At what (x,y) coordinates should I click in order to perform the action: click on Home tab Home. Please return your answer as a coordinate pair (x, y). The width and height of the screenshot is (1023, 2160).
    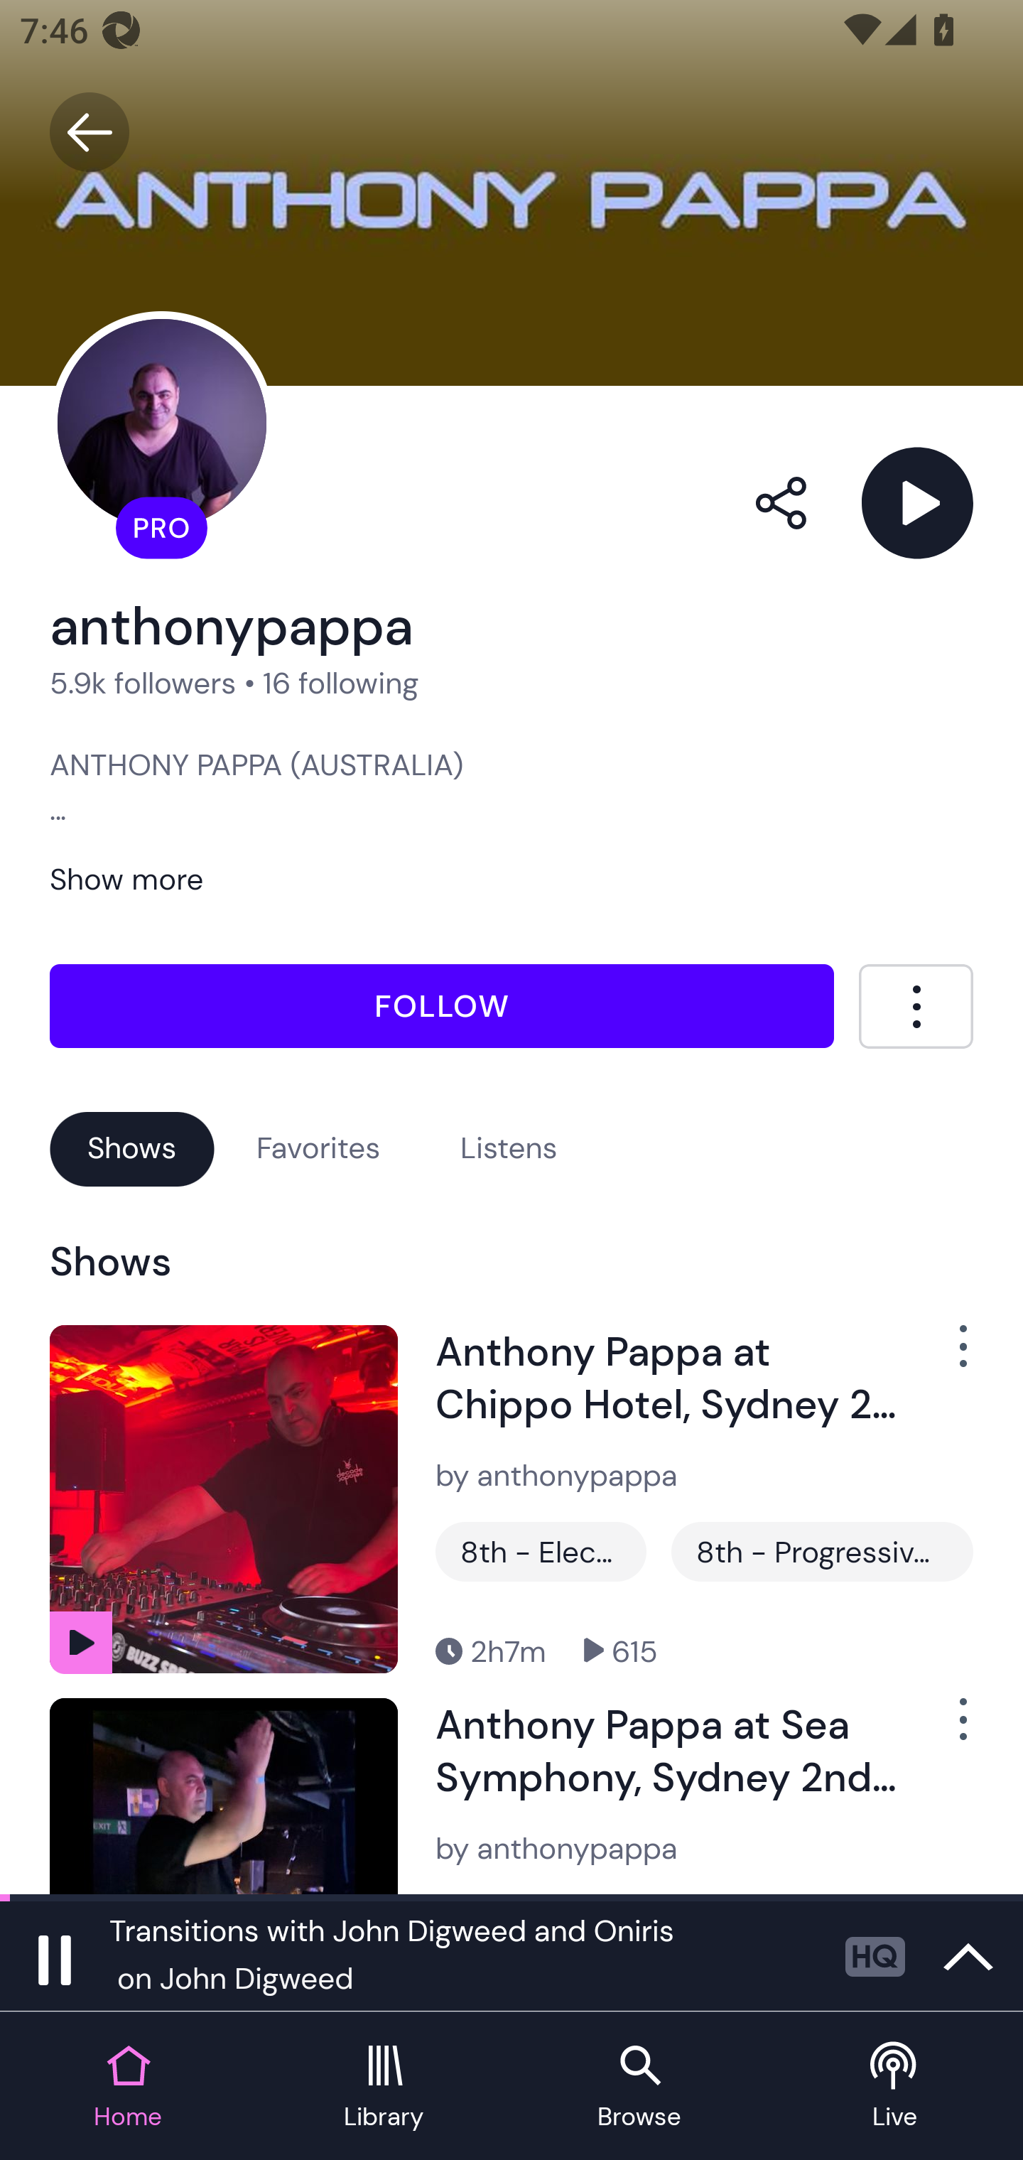
    Looking at the image, I should click on (128, 2088).